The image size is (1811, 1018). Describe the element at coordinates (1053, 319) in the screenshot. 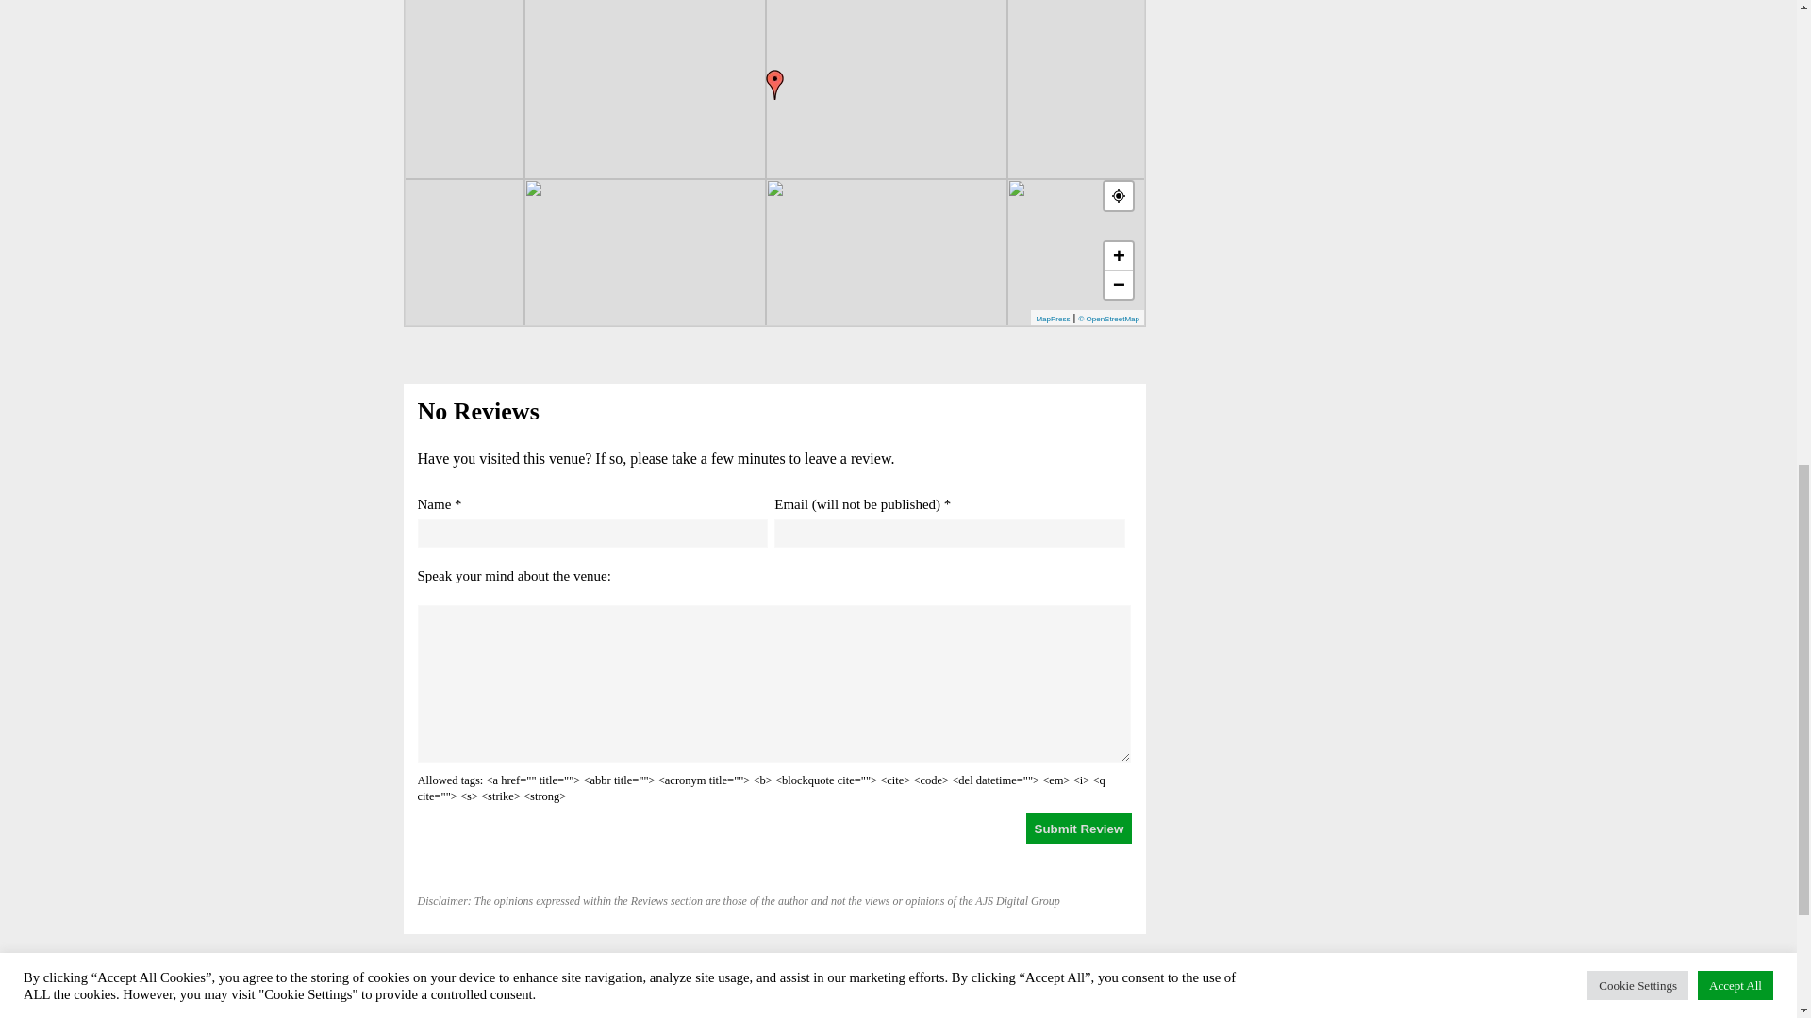

I see `MapPress` at that location.